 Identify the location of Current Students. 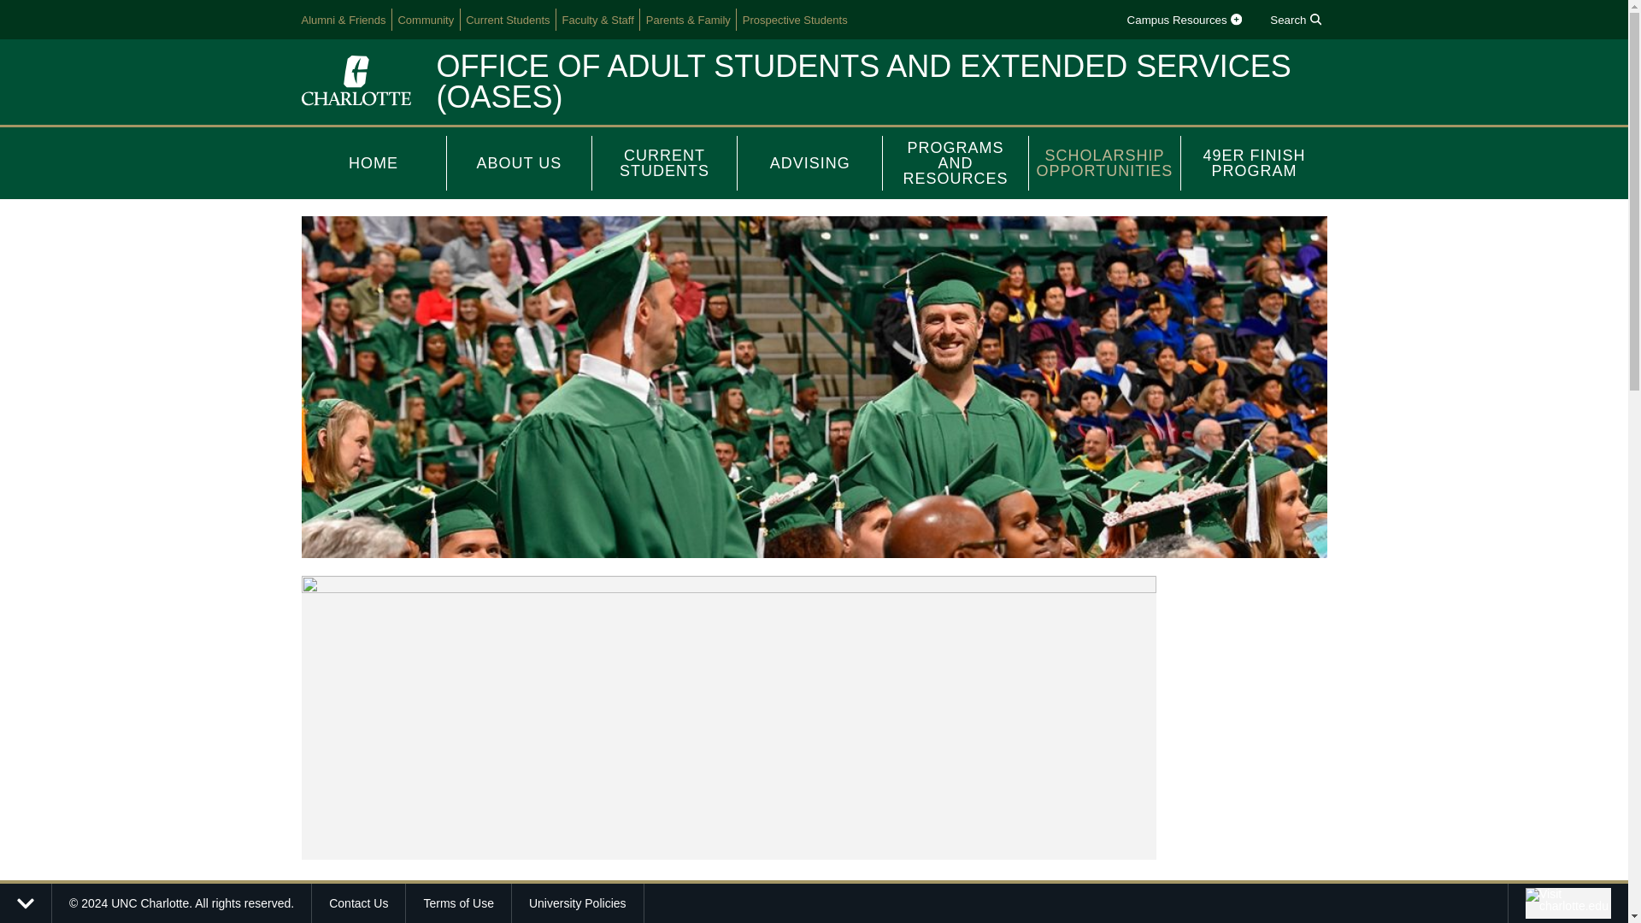
(508, 19).